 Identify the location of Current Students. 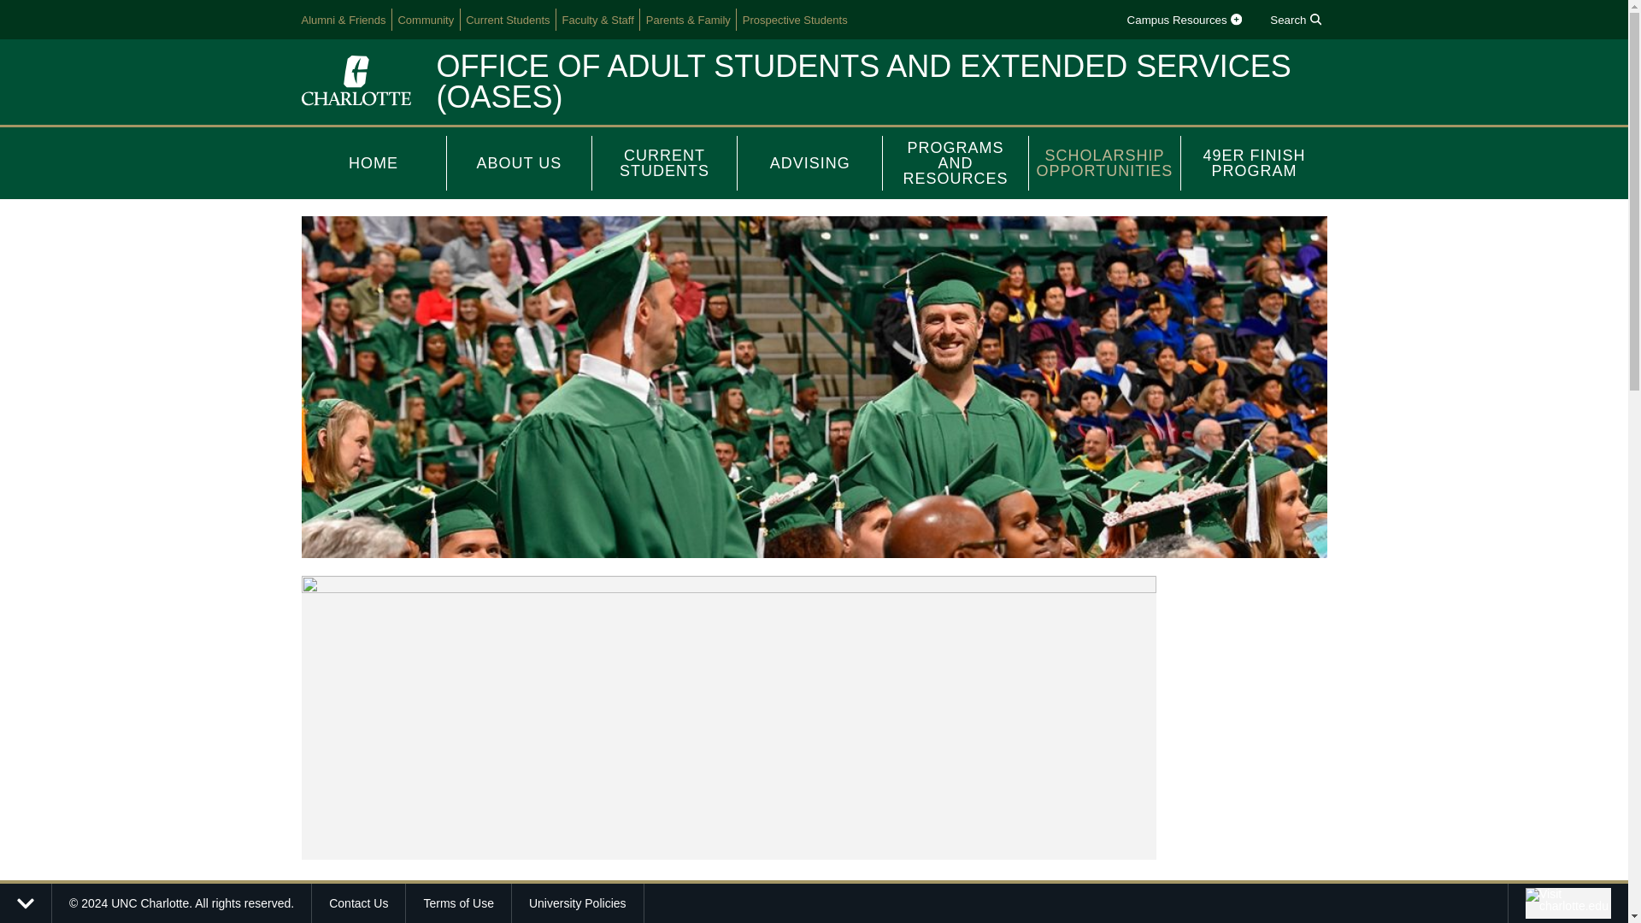
(508, 19).